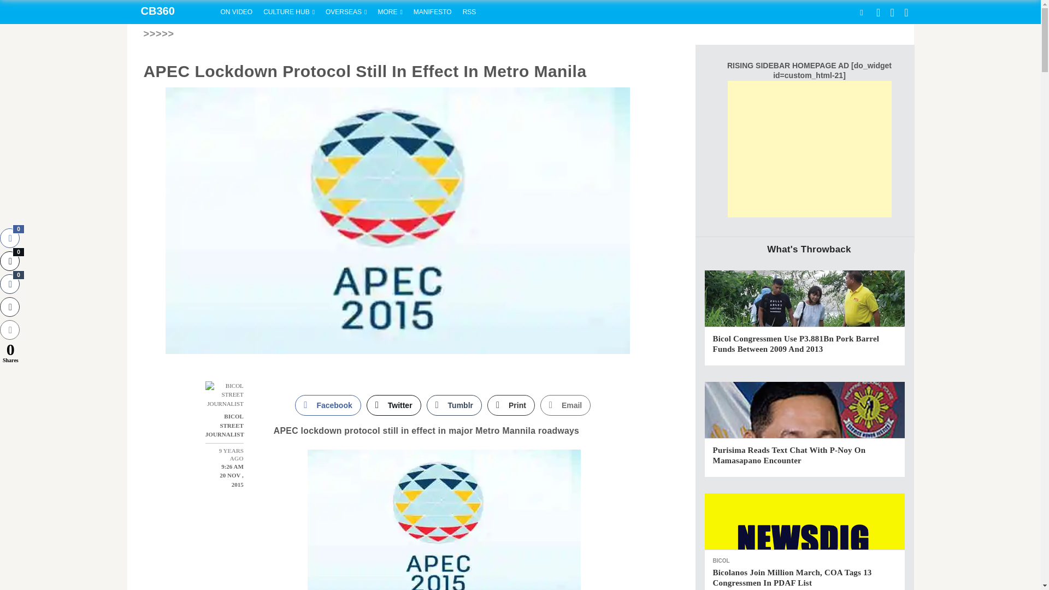 Image resolution: width=1049 pixels, height=590 pixels. What do you see at coordinates (236, 12) in the screenshot?
I see `ON VIDEO` at bounding box center [236, 12].